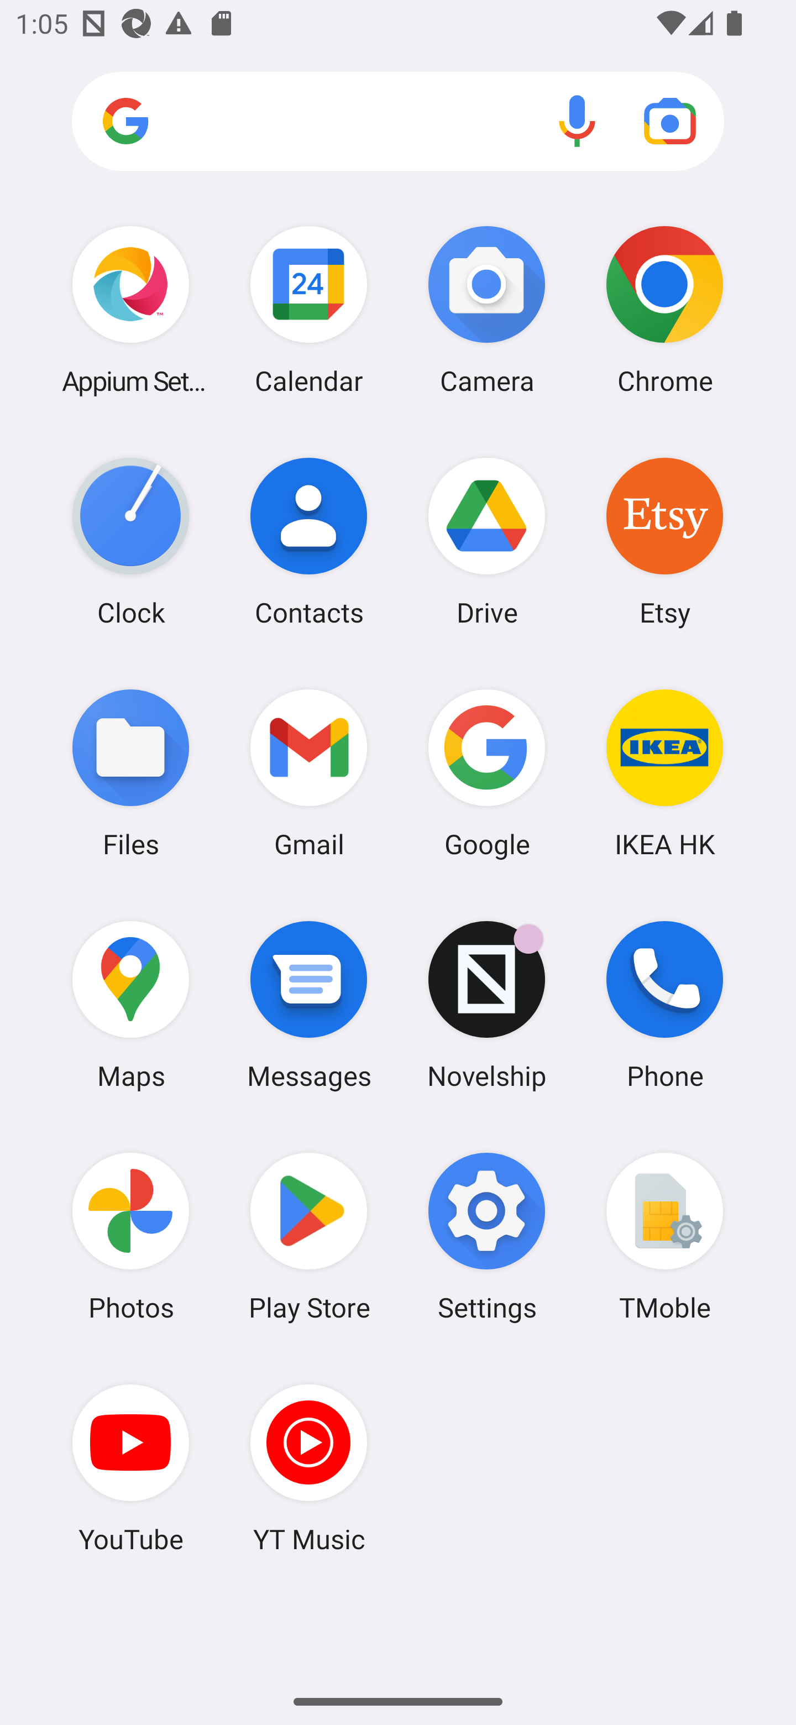  What do you see at coordinates (308, 1237) in the screenshot?
I see `Play Store` at bounding box center [308, 1237].